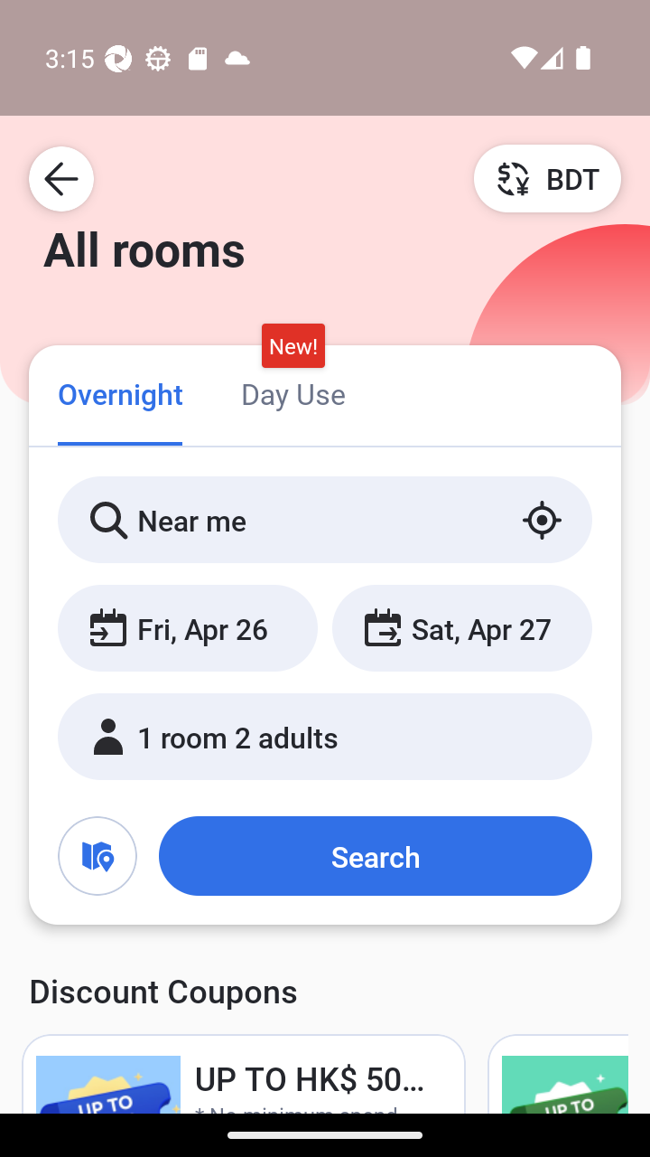  What do you see at coordinates (325, 736) in the screenshot?
I see `1 room 2 adults` at bounding box center [325, 736].